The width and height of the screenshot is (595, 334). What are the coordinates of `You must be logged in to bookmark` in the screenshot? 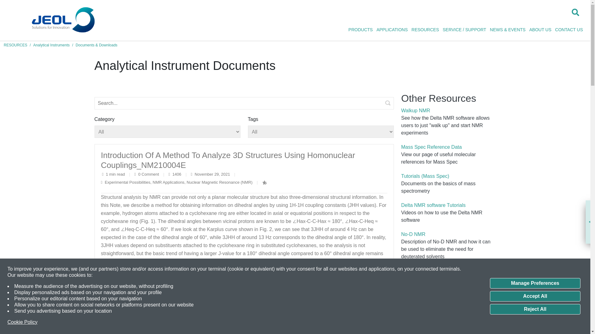 It's located at (359, 333).